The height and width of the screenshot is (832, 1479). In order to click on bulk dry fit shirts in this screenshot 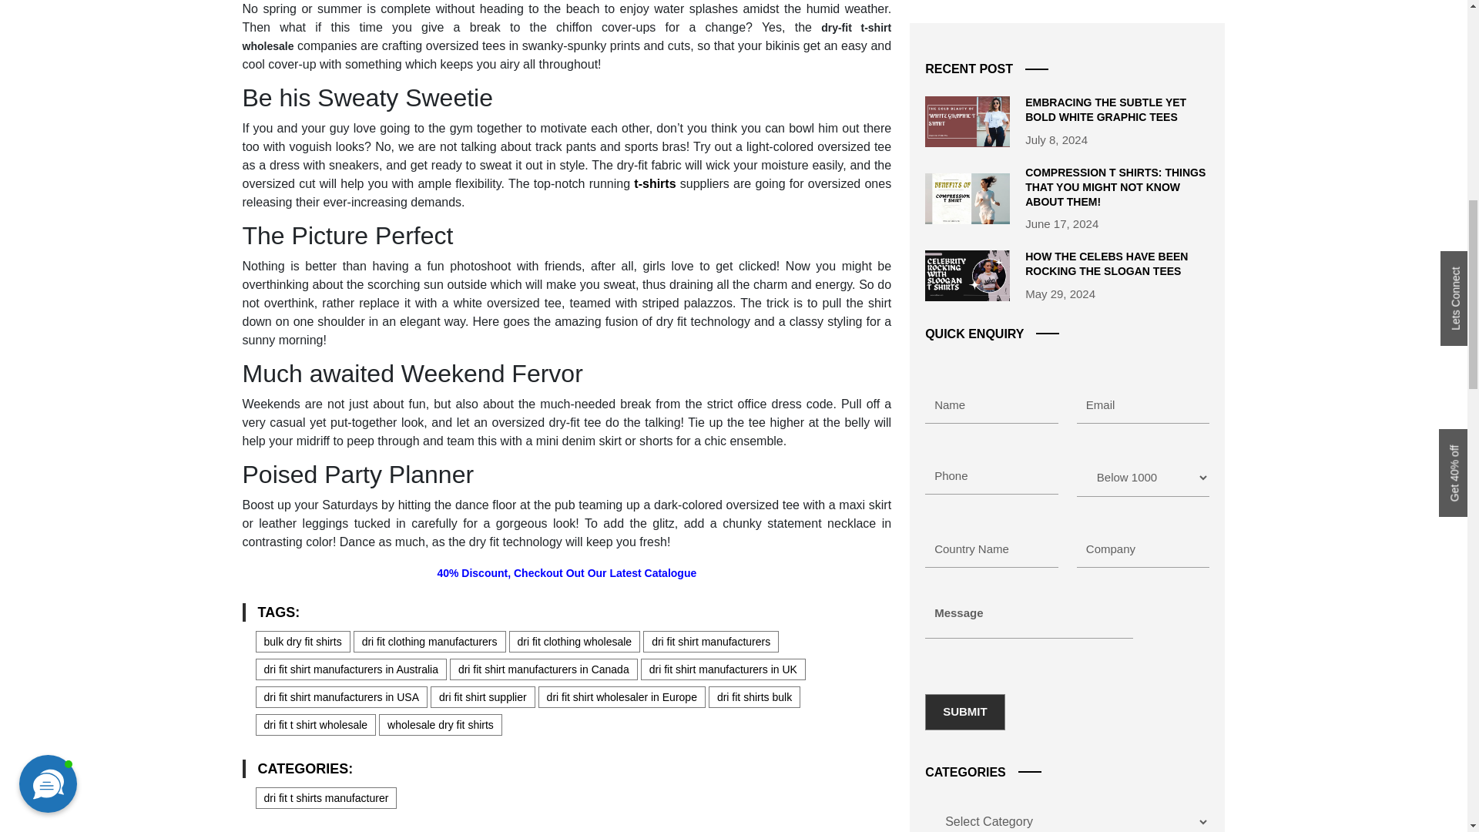, I will do `click(304, 641)`.